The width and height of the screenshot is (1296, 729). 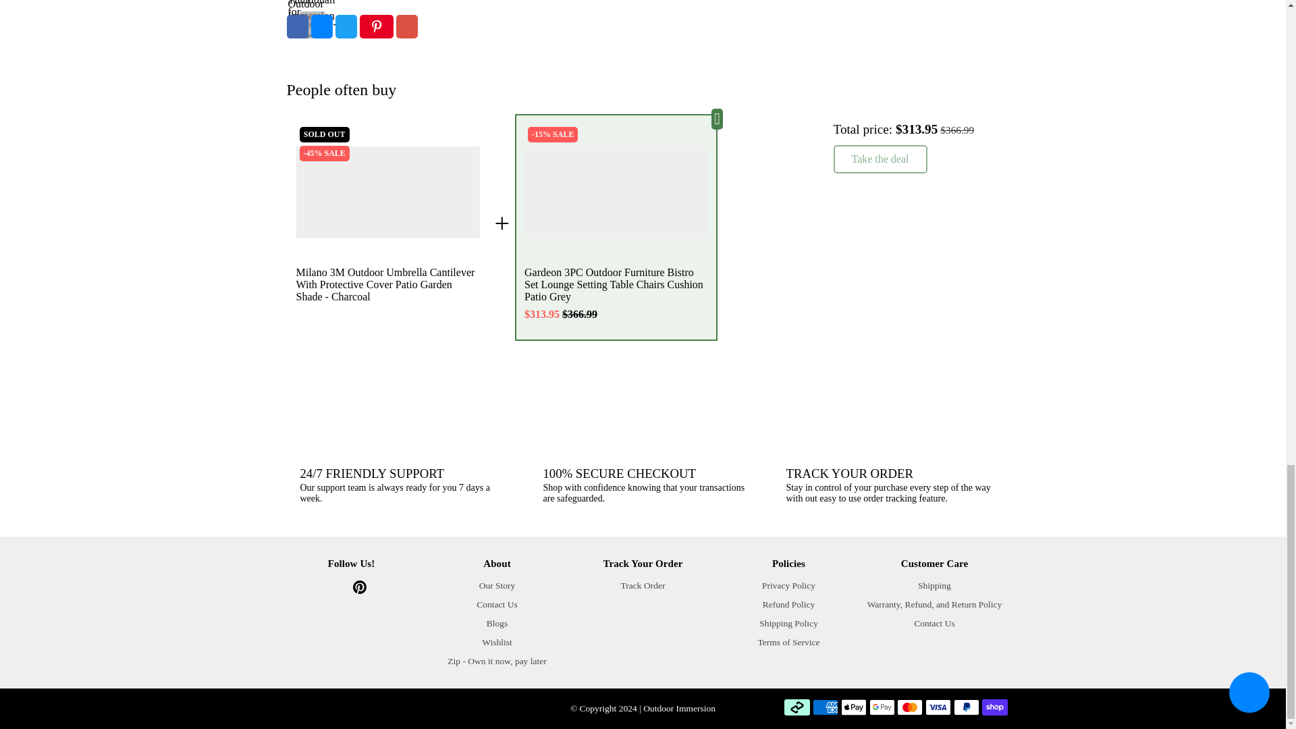 What do you see at coordinates (910, 707) in the screenshot?
I see `Mastercard` at bounding box center [910, 707].